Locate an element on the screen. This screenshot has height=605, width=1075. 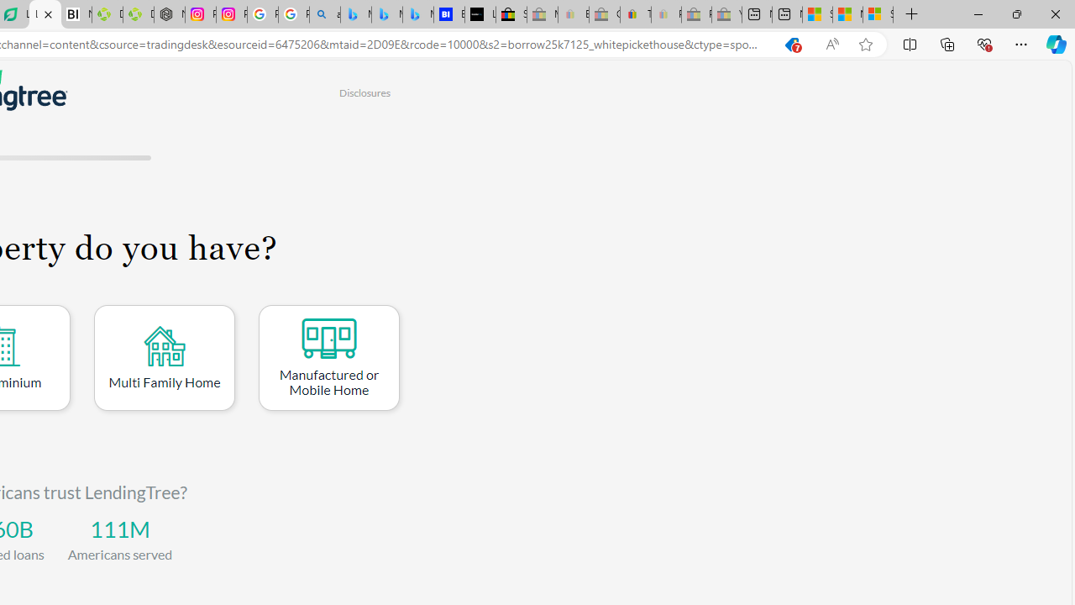
Press Room - eBay Inc. - Sleeping is located at coordinates (696, 15).